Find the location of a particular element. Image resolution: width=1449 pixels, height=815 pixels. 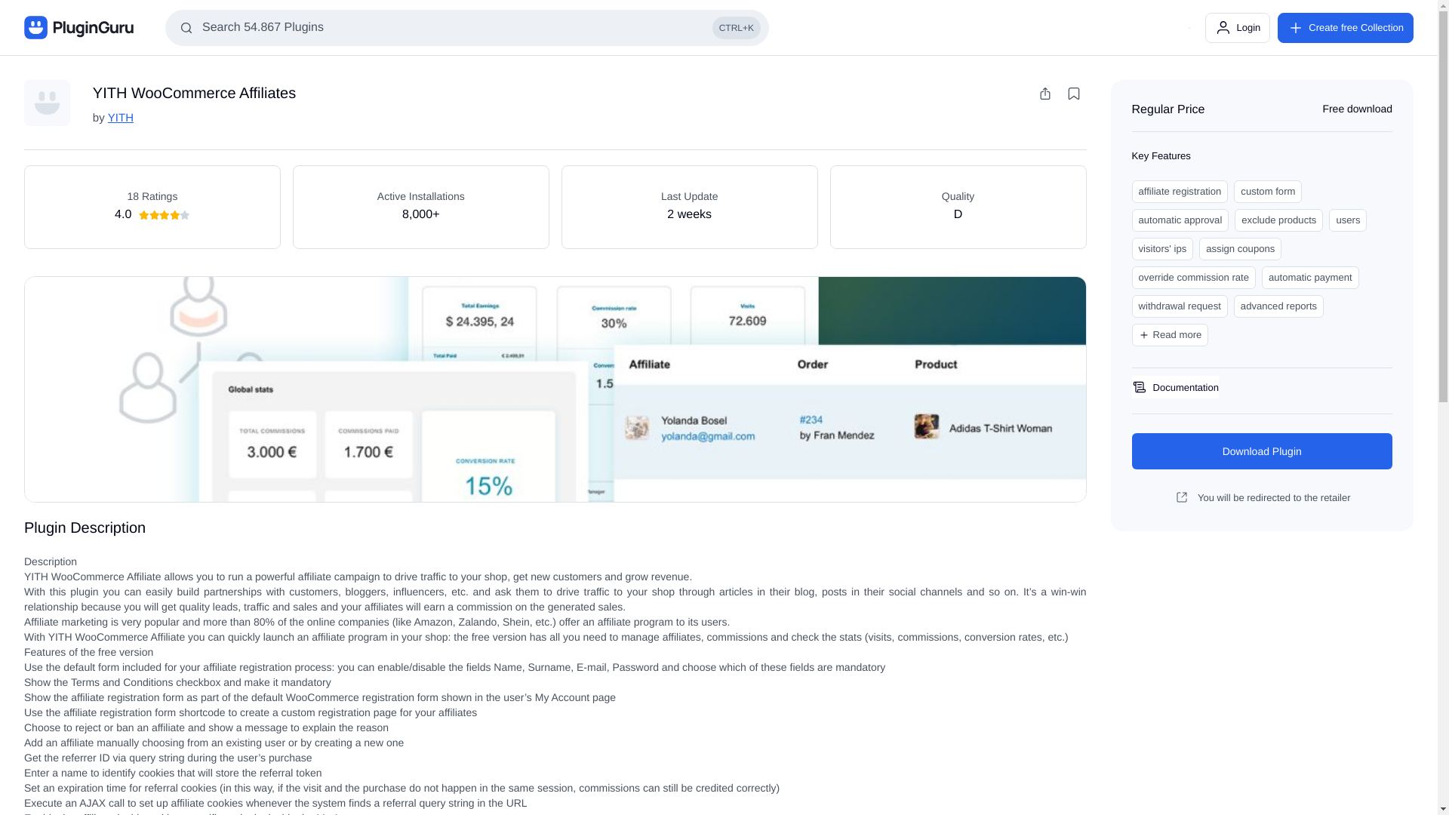

Download Plugin is located at coordinates (1262, 451).